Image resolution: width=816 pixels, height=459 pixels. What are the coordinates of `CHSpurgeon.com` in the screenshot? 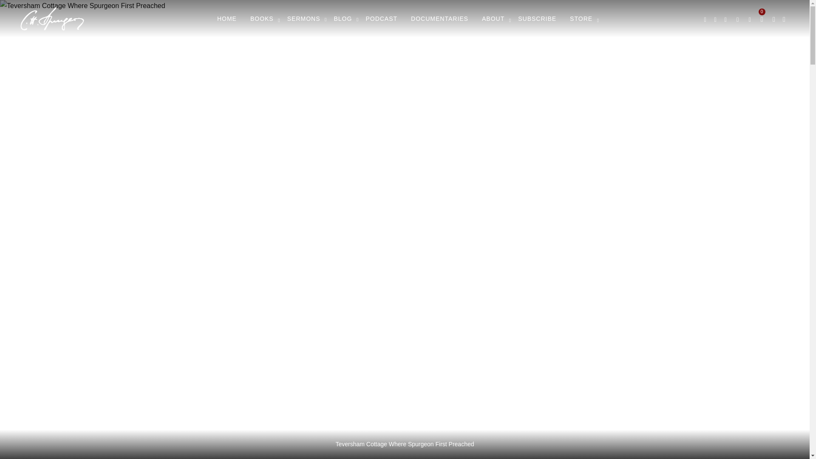 It's located at (52, 28).